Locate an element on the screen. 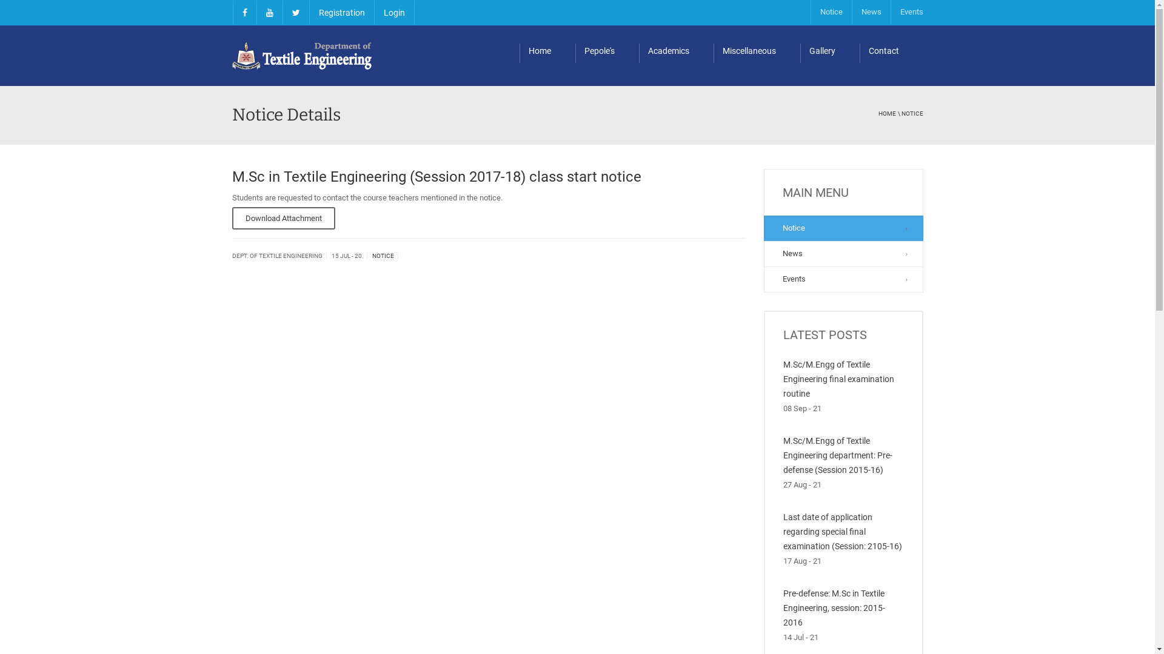 The height and width of the screenshot is (654, 1164). Miscellaneous is located at coordinates (757, 42).